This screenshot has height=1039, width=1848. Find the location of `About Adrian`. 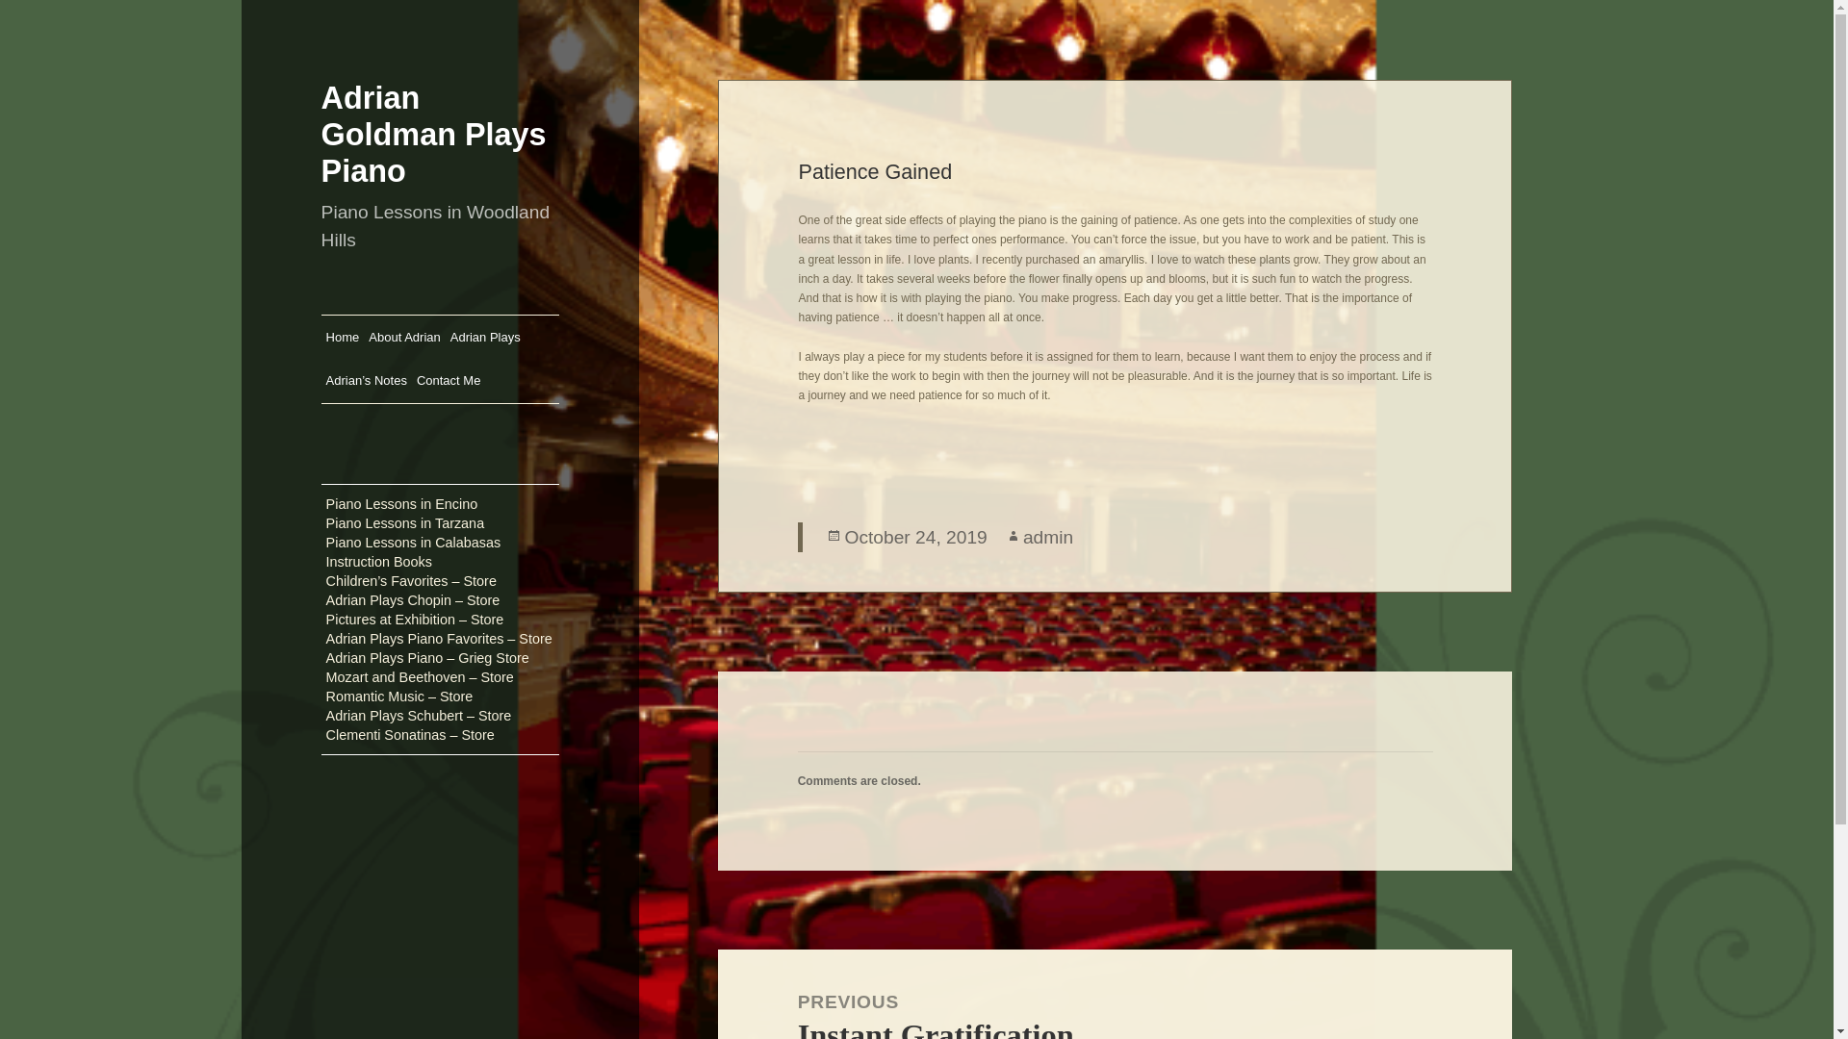

About Adrian is located at coordinates (404, 337).